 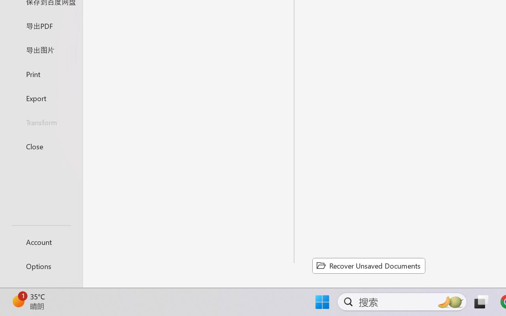 I want to click on Options, so click(x=41, y=266).